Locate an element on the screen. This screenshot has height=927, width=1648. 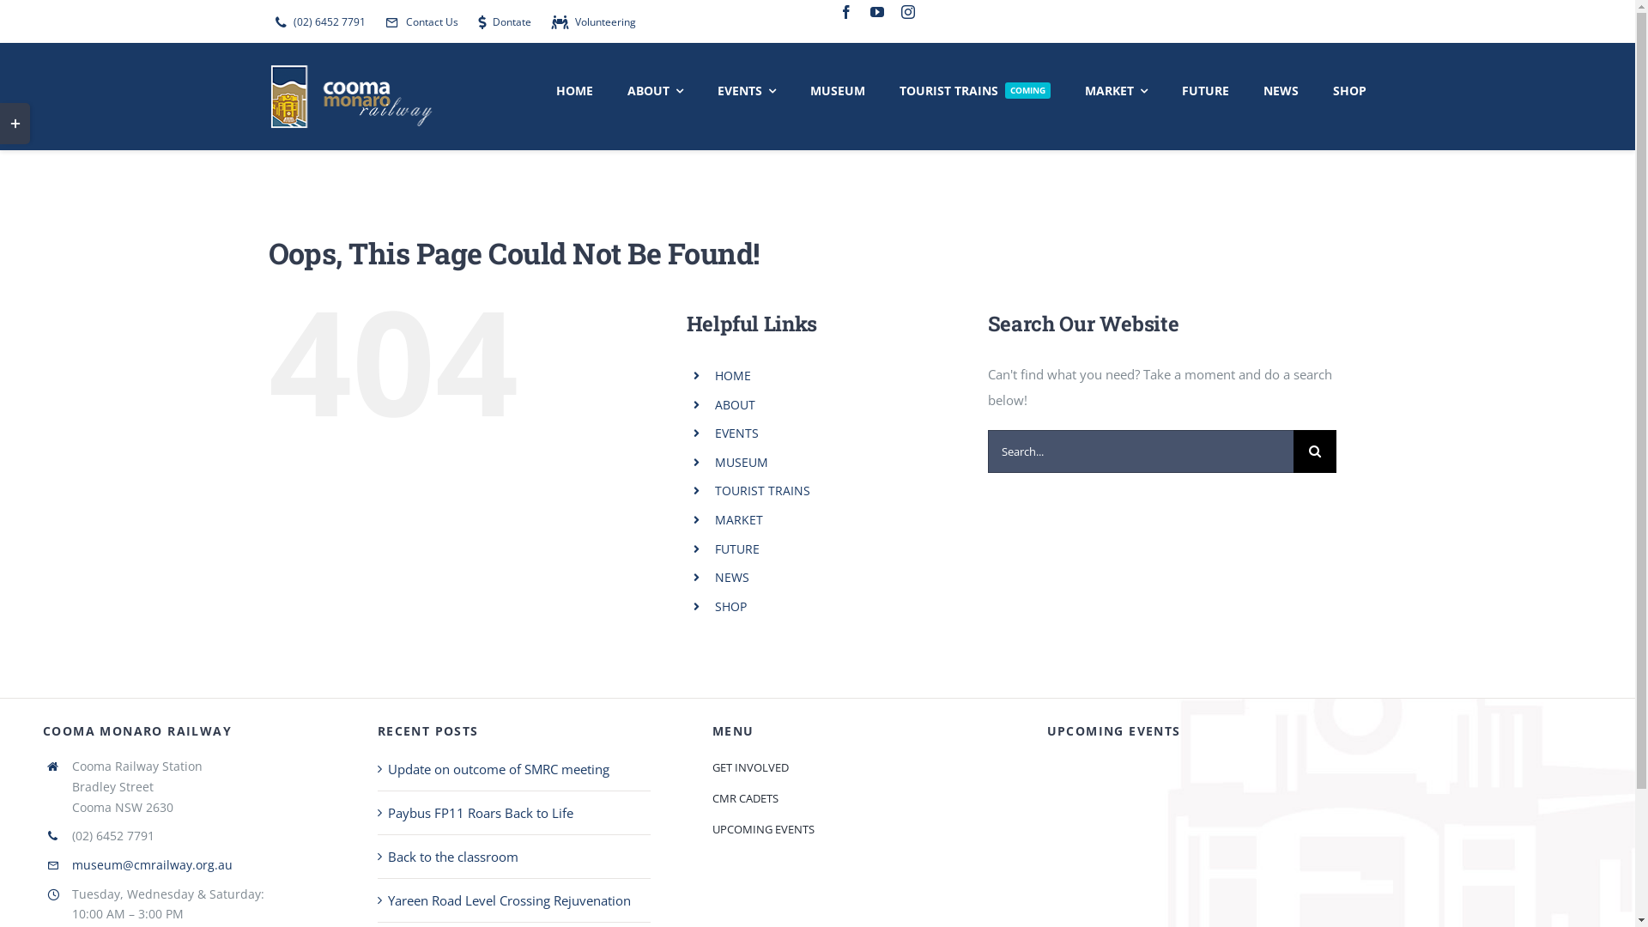
Toggle Sliding Bar Area is located at coordinates (15, 124).